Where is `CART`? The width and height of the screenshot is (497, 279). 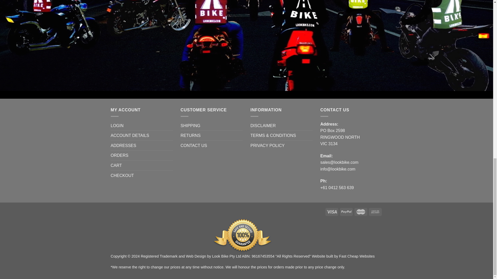
CART is located at coordinates (116, 165).